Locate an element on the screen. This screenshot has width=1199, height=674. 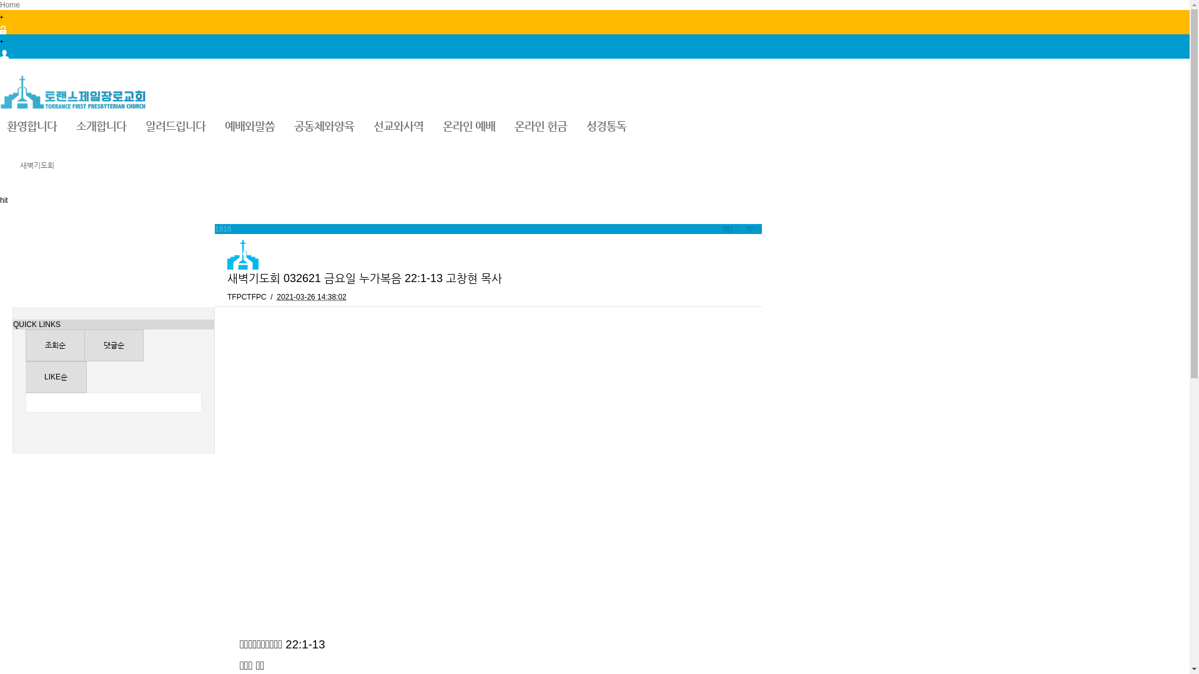
1816 is located at coordinates (224, 228).